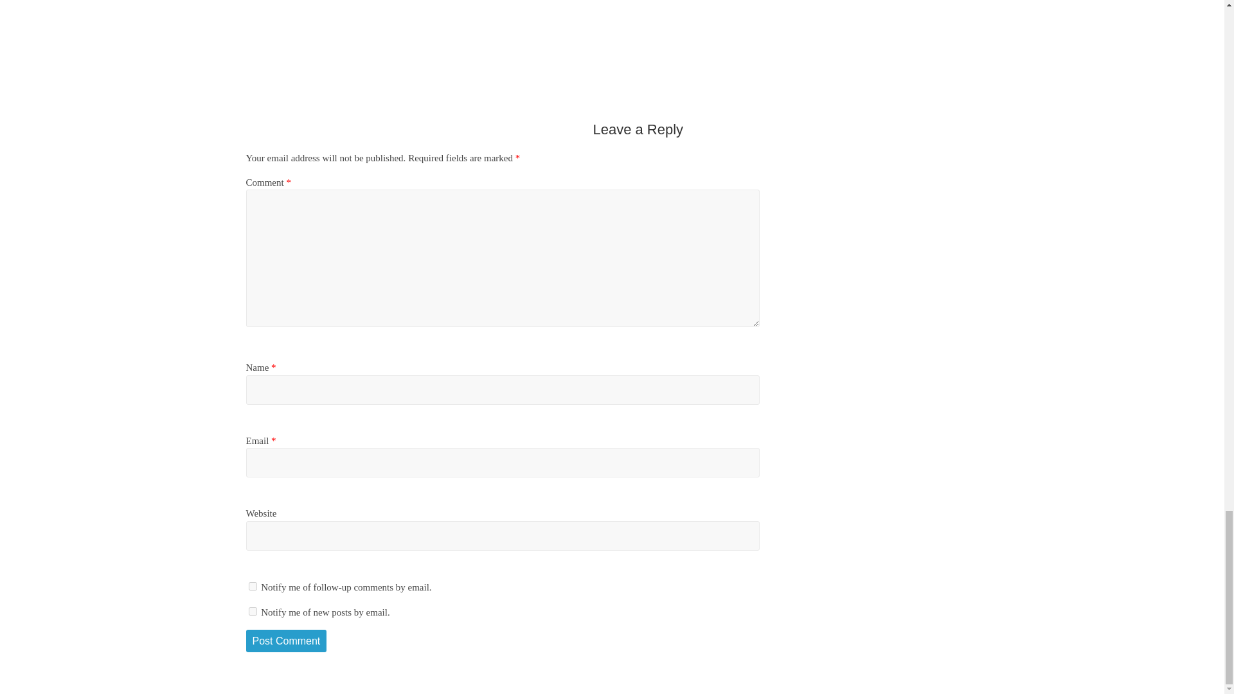  I want to click on subscribe, so click(252, 586).